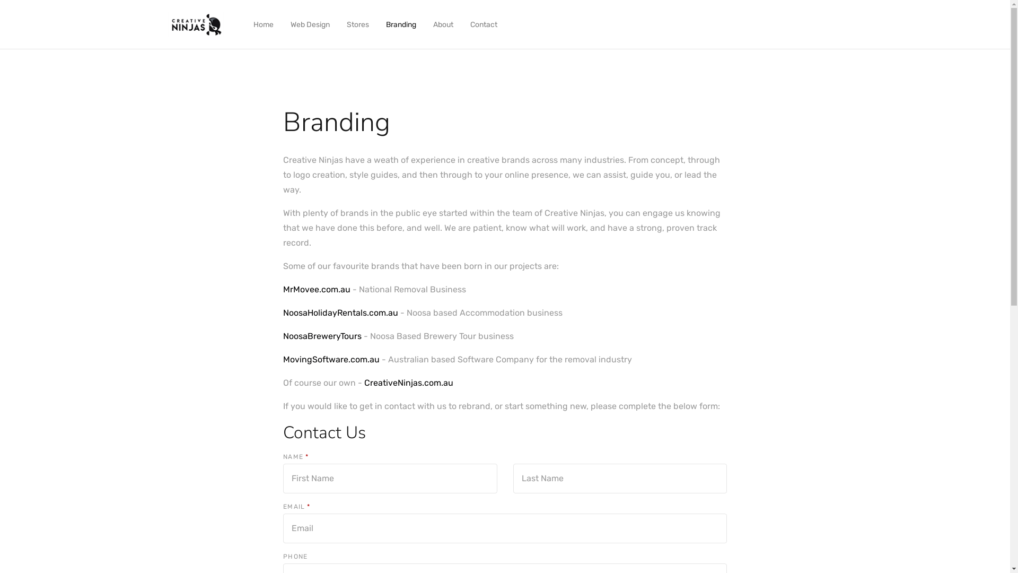 The image size is (1018, 573). Describe the element at coordinates (323, 336) in the screenshot. I see `NoosaBreweryTours` at that location.